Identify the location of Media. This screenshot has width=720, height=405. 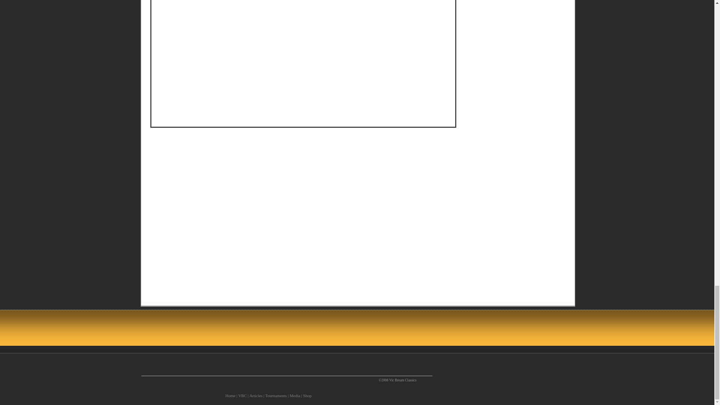
(295, 395).